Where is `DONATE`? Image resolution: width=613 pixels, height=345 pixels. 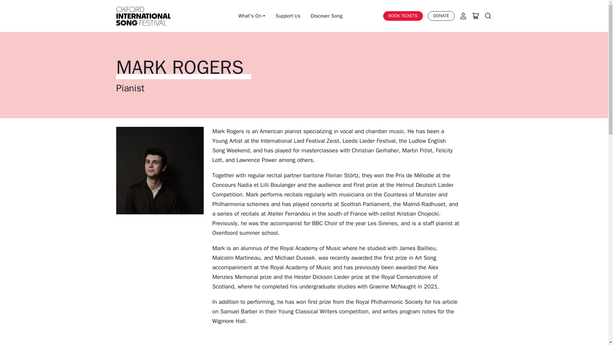
DONATE is located at coordinates (441, 16).